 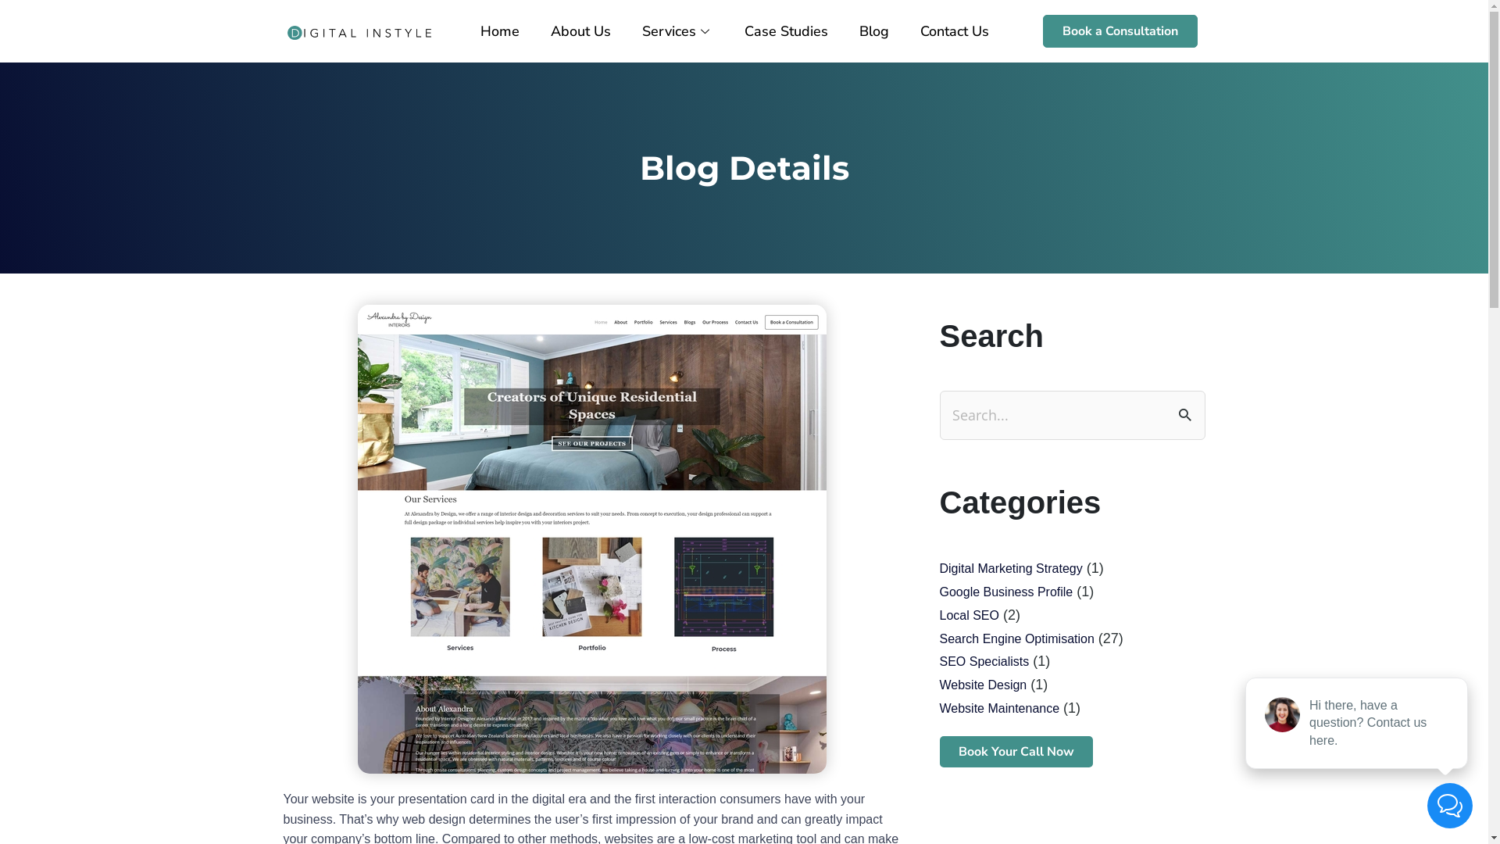 I want to click on Case Studies, so click(x=786, y=31).